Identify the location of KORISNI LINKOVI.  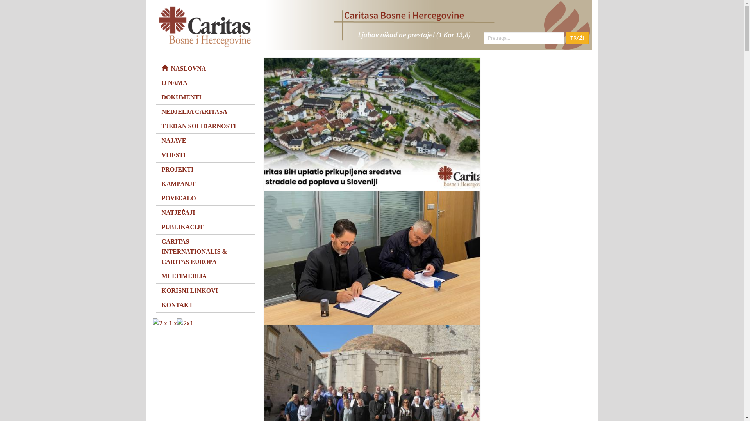
(205, 291).